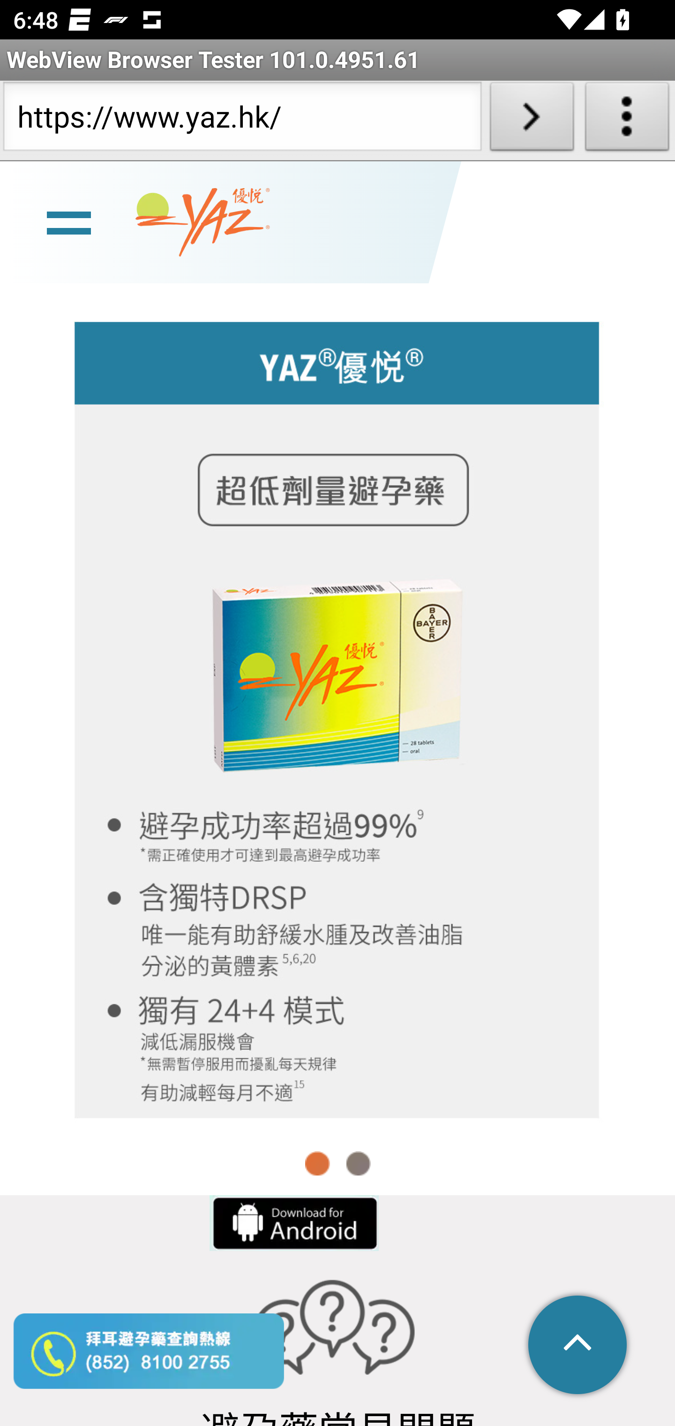 This screenshot has height=1426, width=675. What do you see at coordinates (202, 223) in the screenshot?
I see `www.yaz` at bounding box center [202, 223].